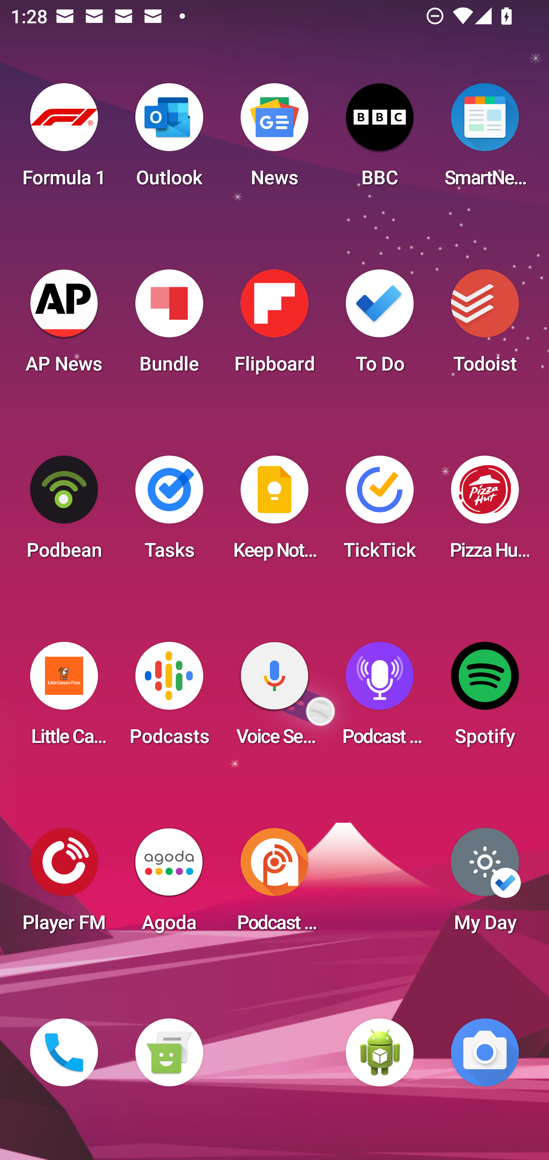 This screenshot has height=1160, width=549. Describe the element at coordinates (169, 140) in the screenshot. I see `Outlook` at that location.